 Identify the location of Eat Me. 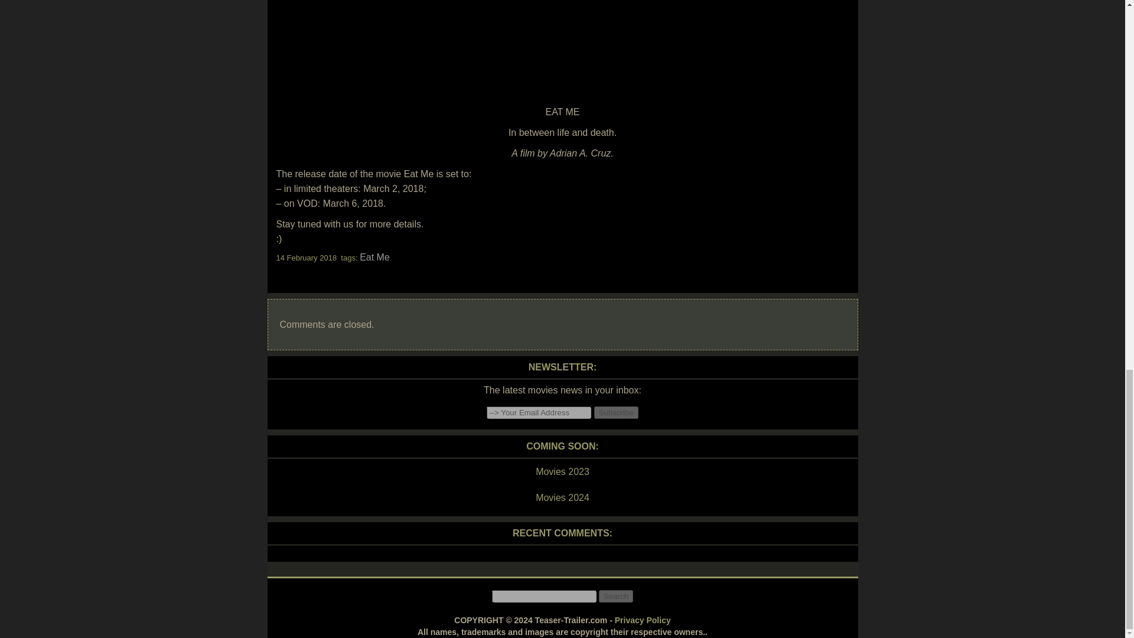
(374, 256).